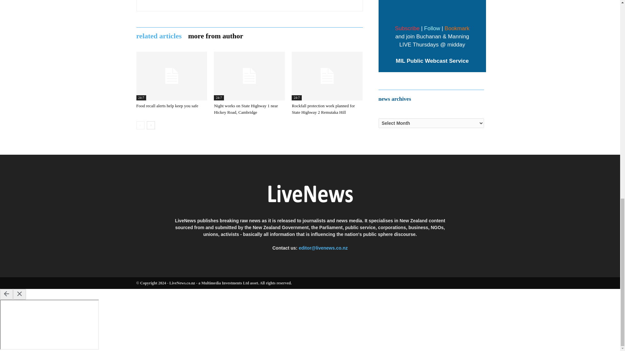 This screenshot has width=625, height=351. I want to click on Night works on State Highway 1 near Hickey Road, Cambridge, so click(245, 109).